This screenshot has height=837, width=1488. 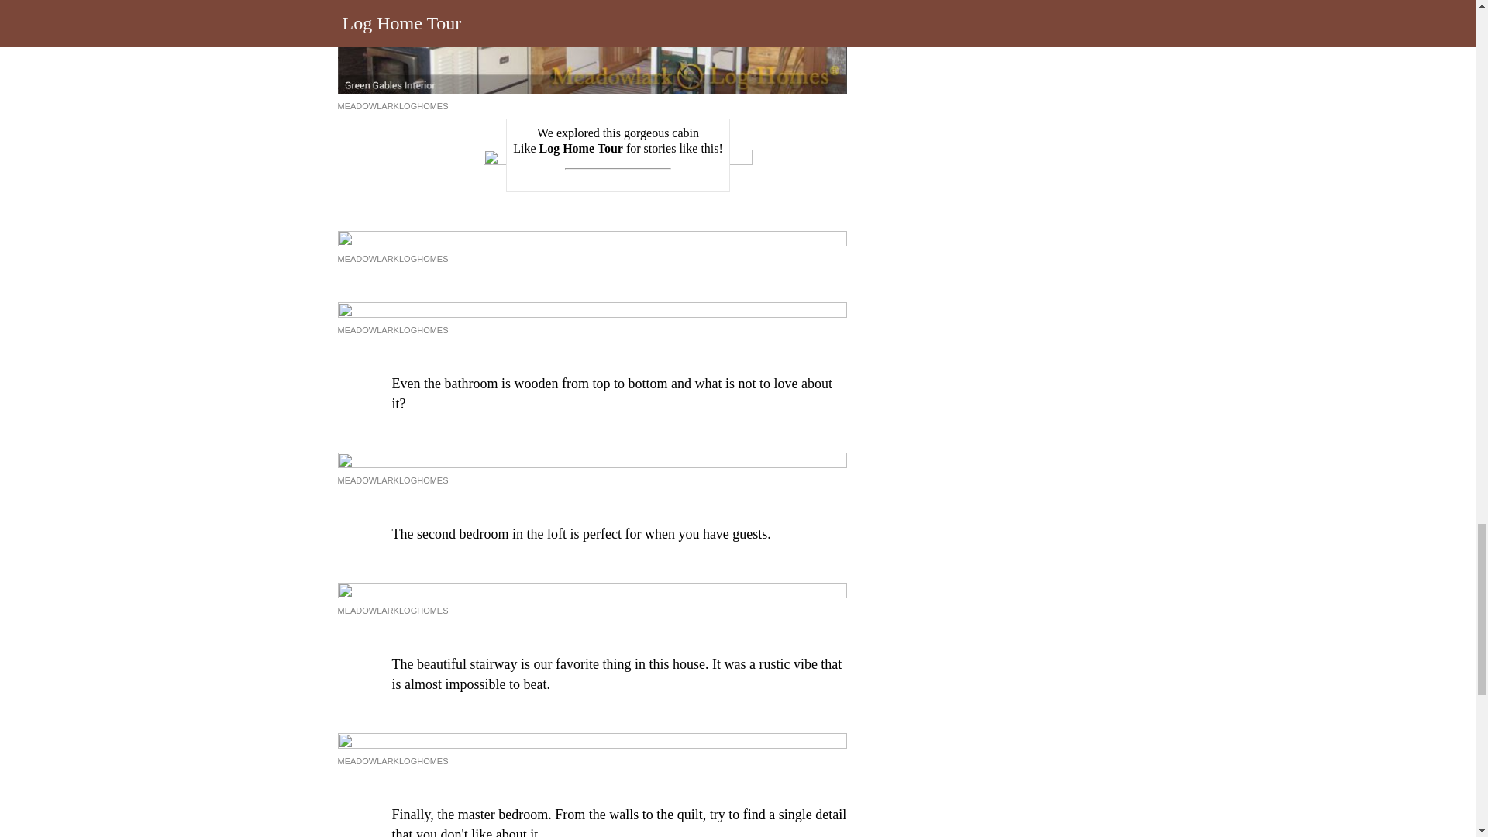 I want to click on MEADOWLARKLOGHOMES, so click(x=393, y=761).